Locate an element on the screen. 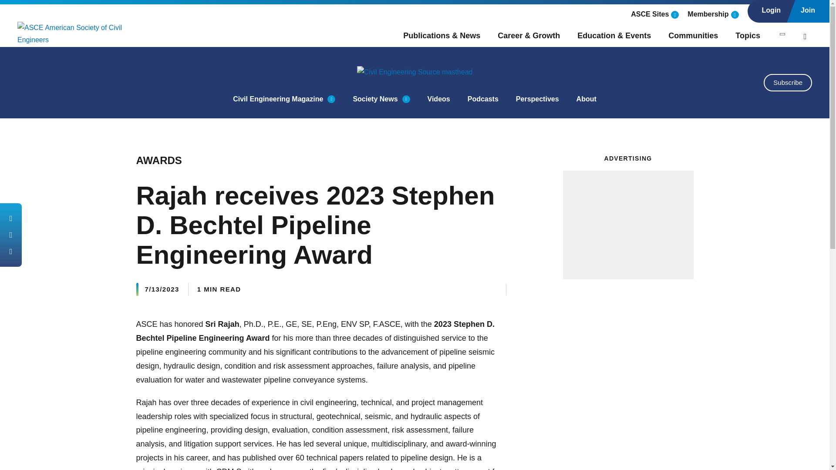 The image size is (836, 470). Videos is located at coordinates (439, 99).